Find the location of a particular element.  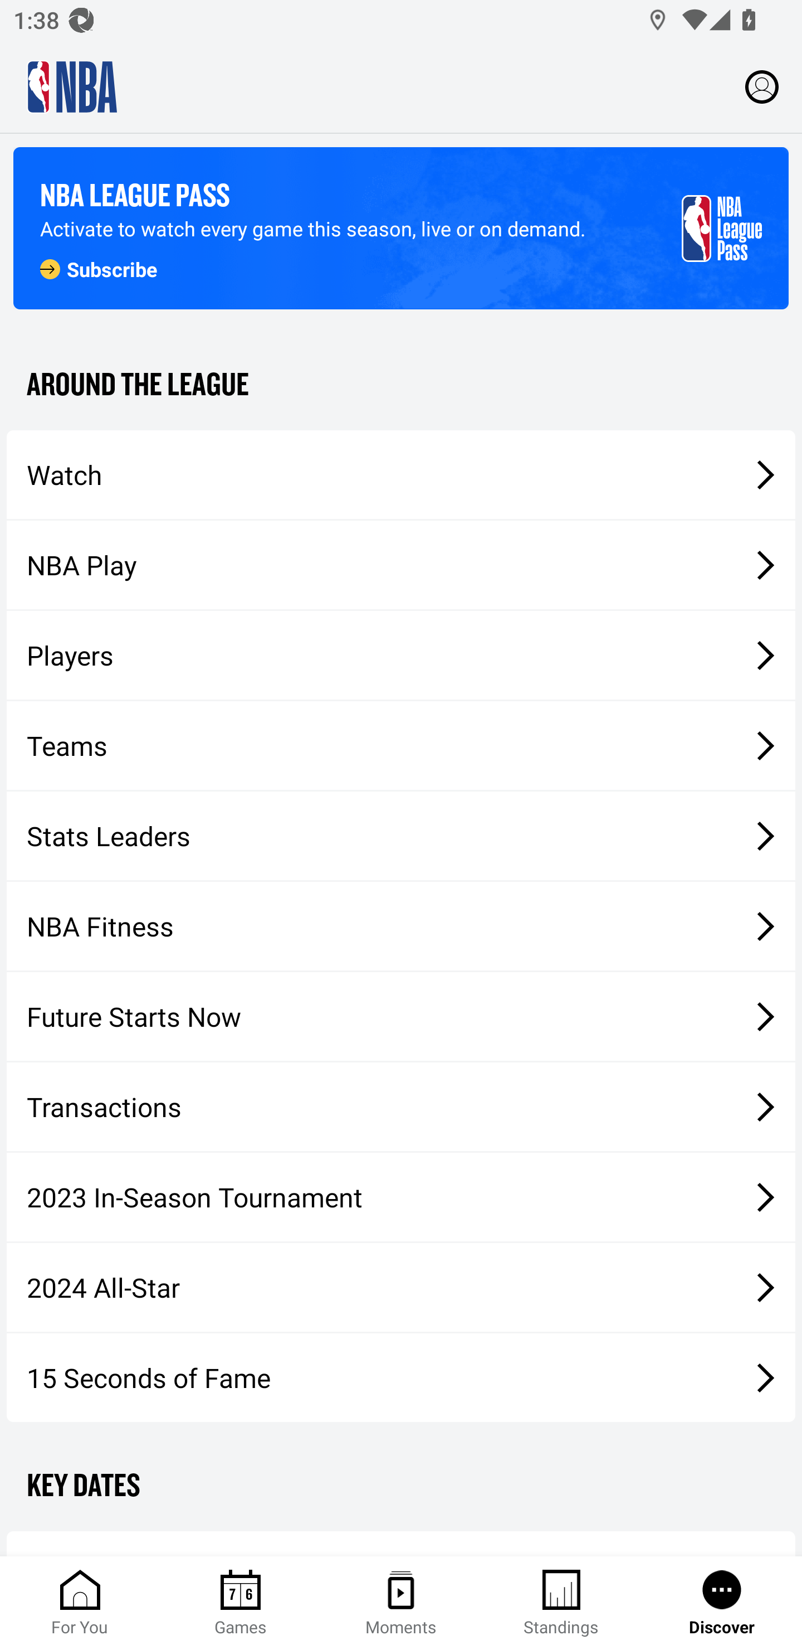

Profile is located at coordinates (762, 86).